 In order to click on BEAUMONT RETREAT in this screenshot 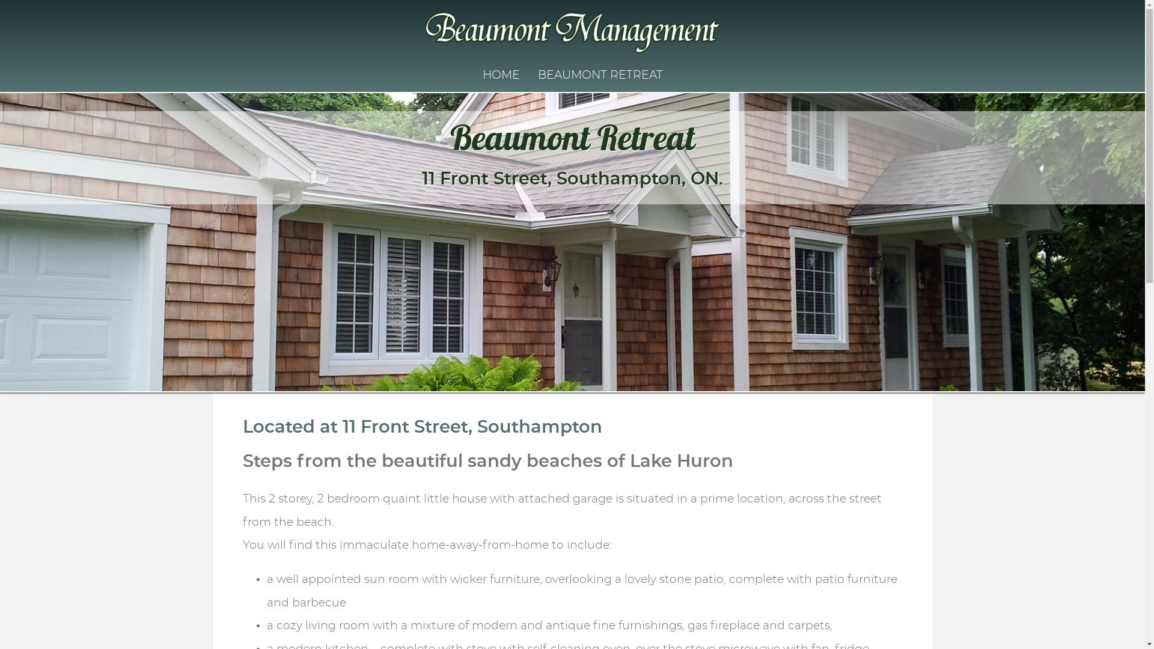, I will do `click(600, 76)`.